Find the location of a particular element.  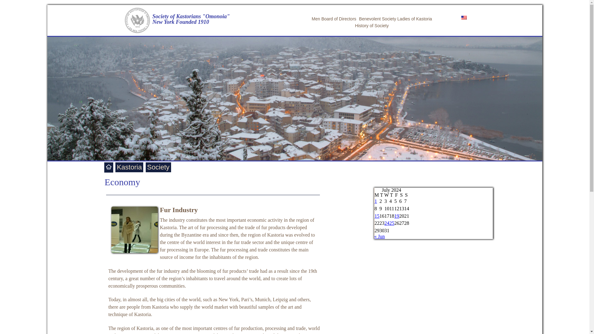

Tuesday is located at coordinates (382, 195).